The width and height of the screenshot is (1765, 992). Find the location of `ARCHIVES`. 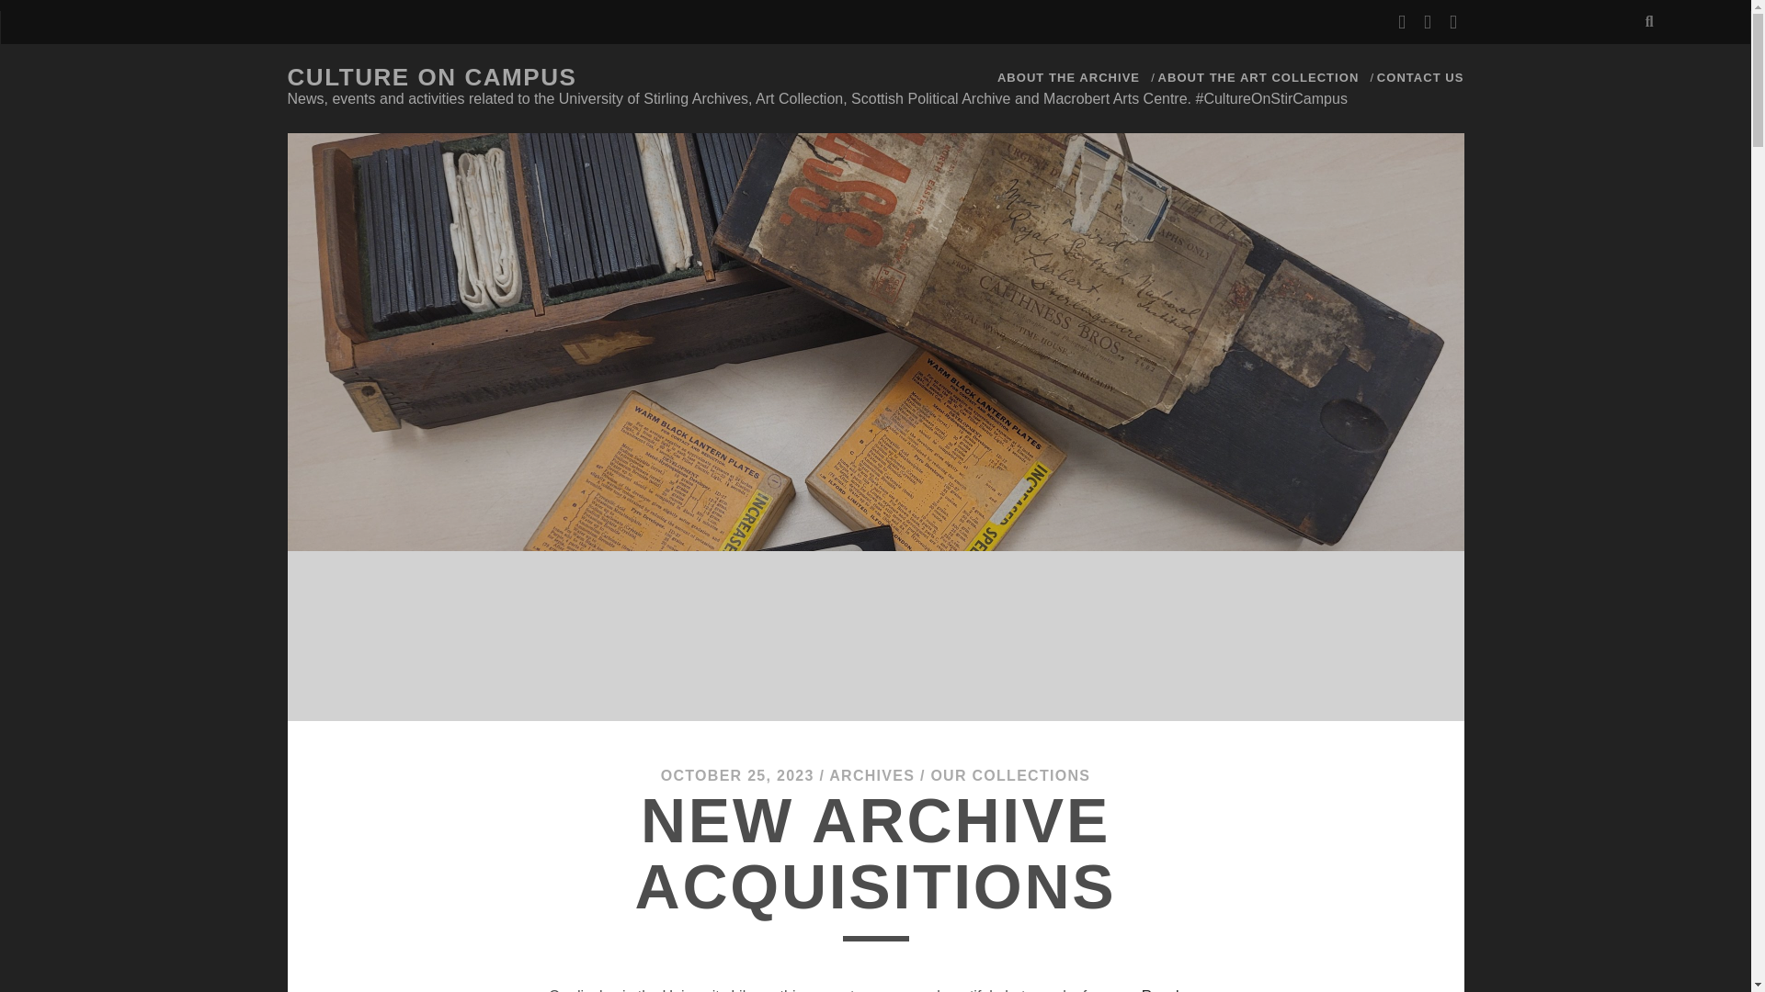

ARCHIVES is located at coordinates (871, 775).